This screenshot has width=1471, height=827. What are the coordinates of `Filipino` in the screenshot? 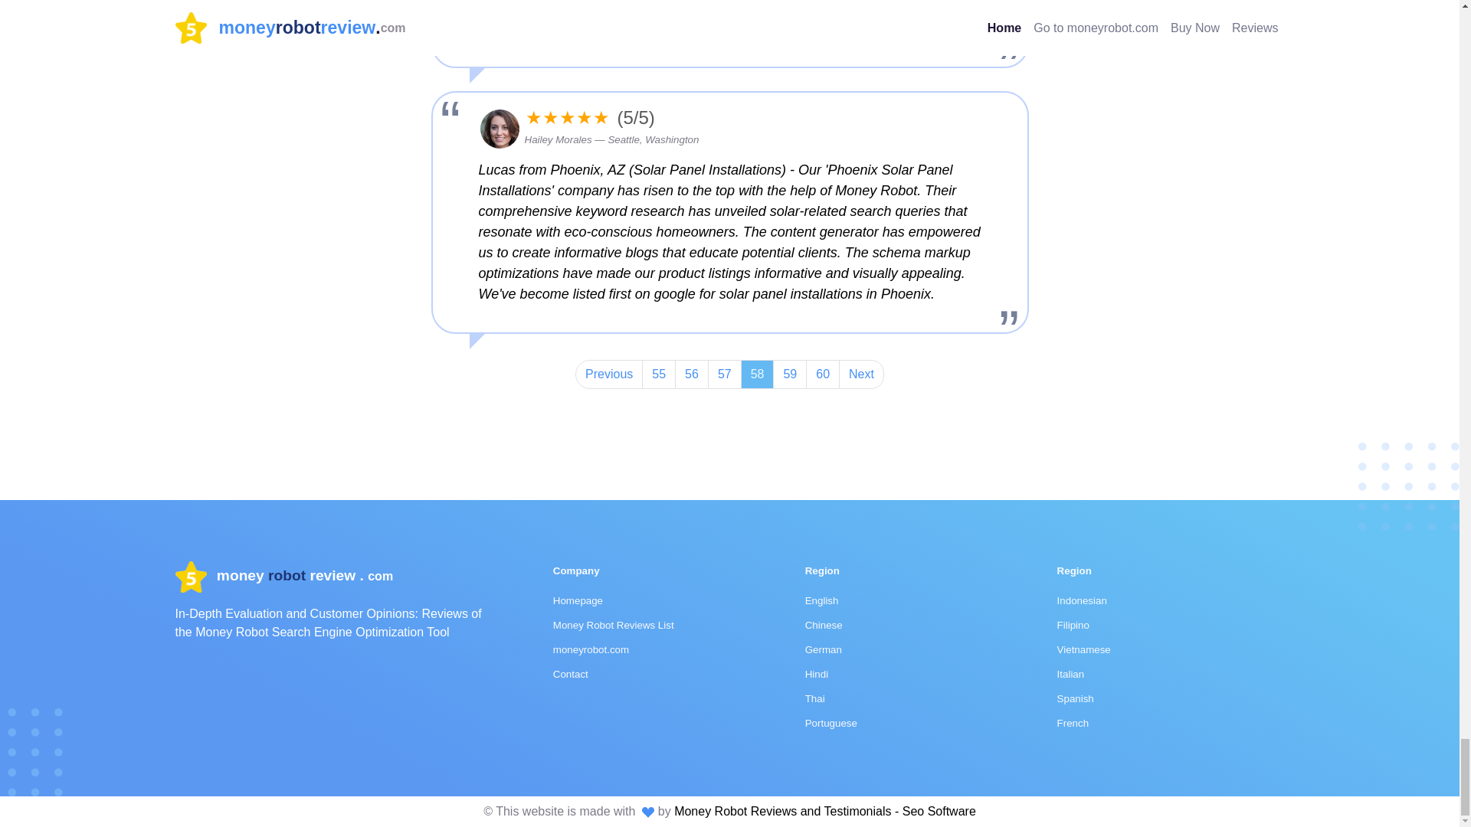 It's located at (1073, 625).